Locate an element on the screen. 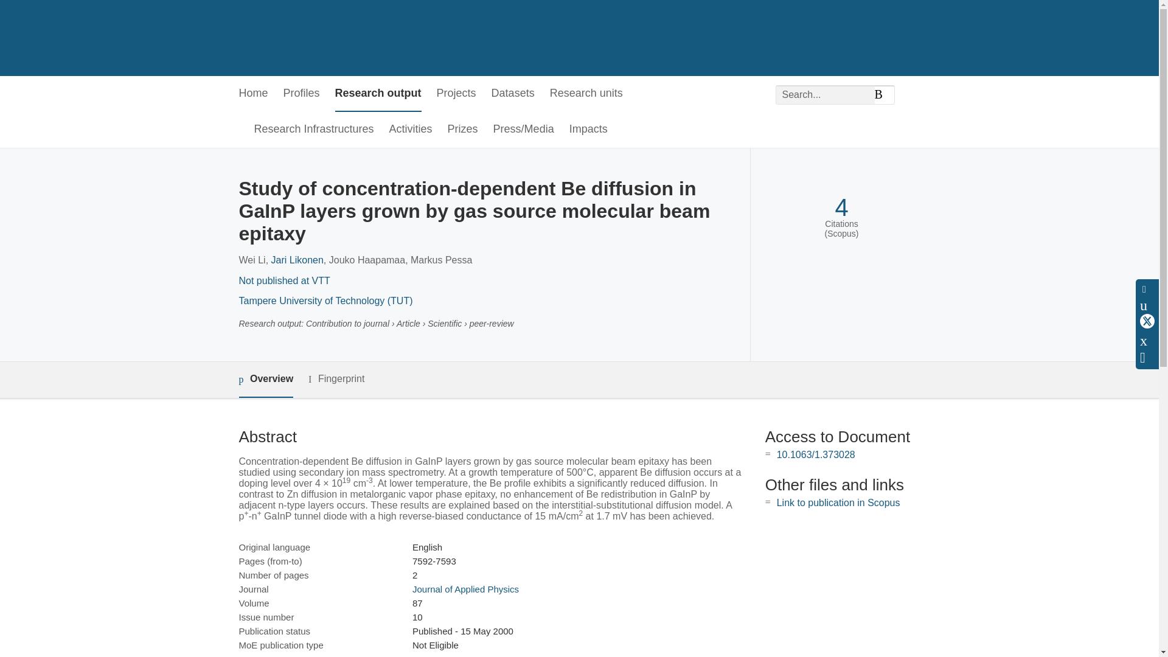 This screenshot has height=657, width=1168. Not published at VTT is located at coordinates (283, 280).